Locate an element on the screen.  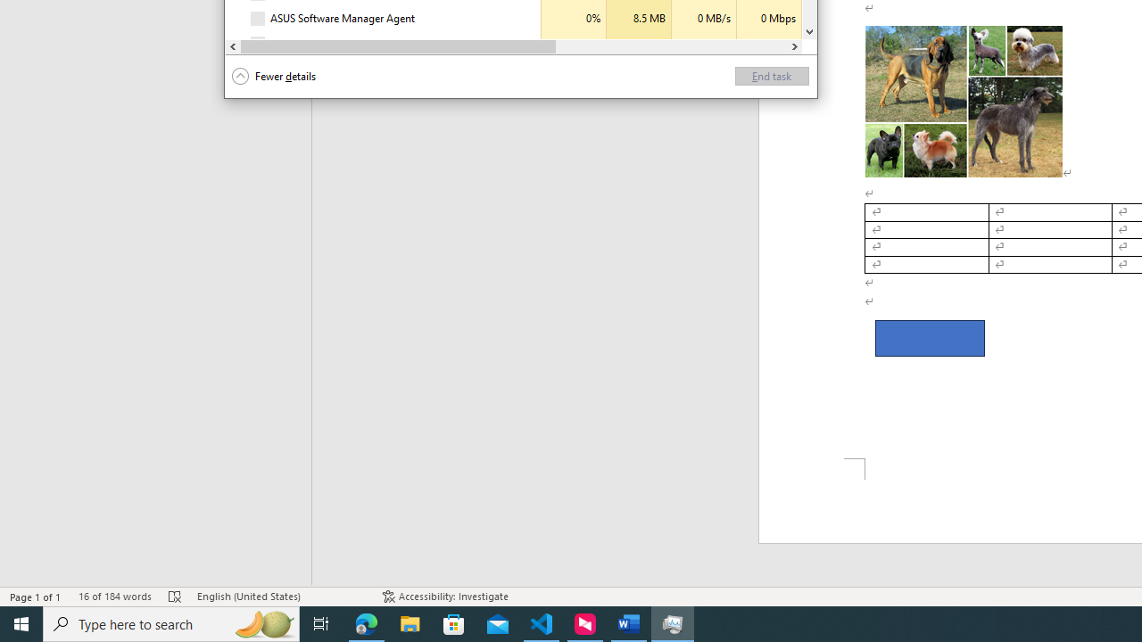
Fewer details is located at coordinates (274, 77).